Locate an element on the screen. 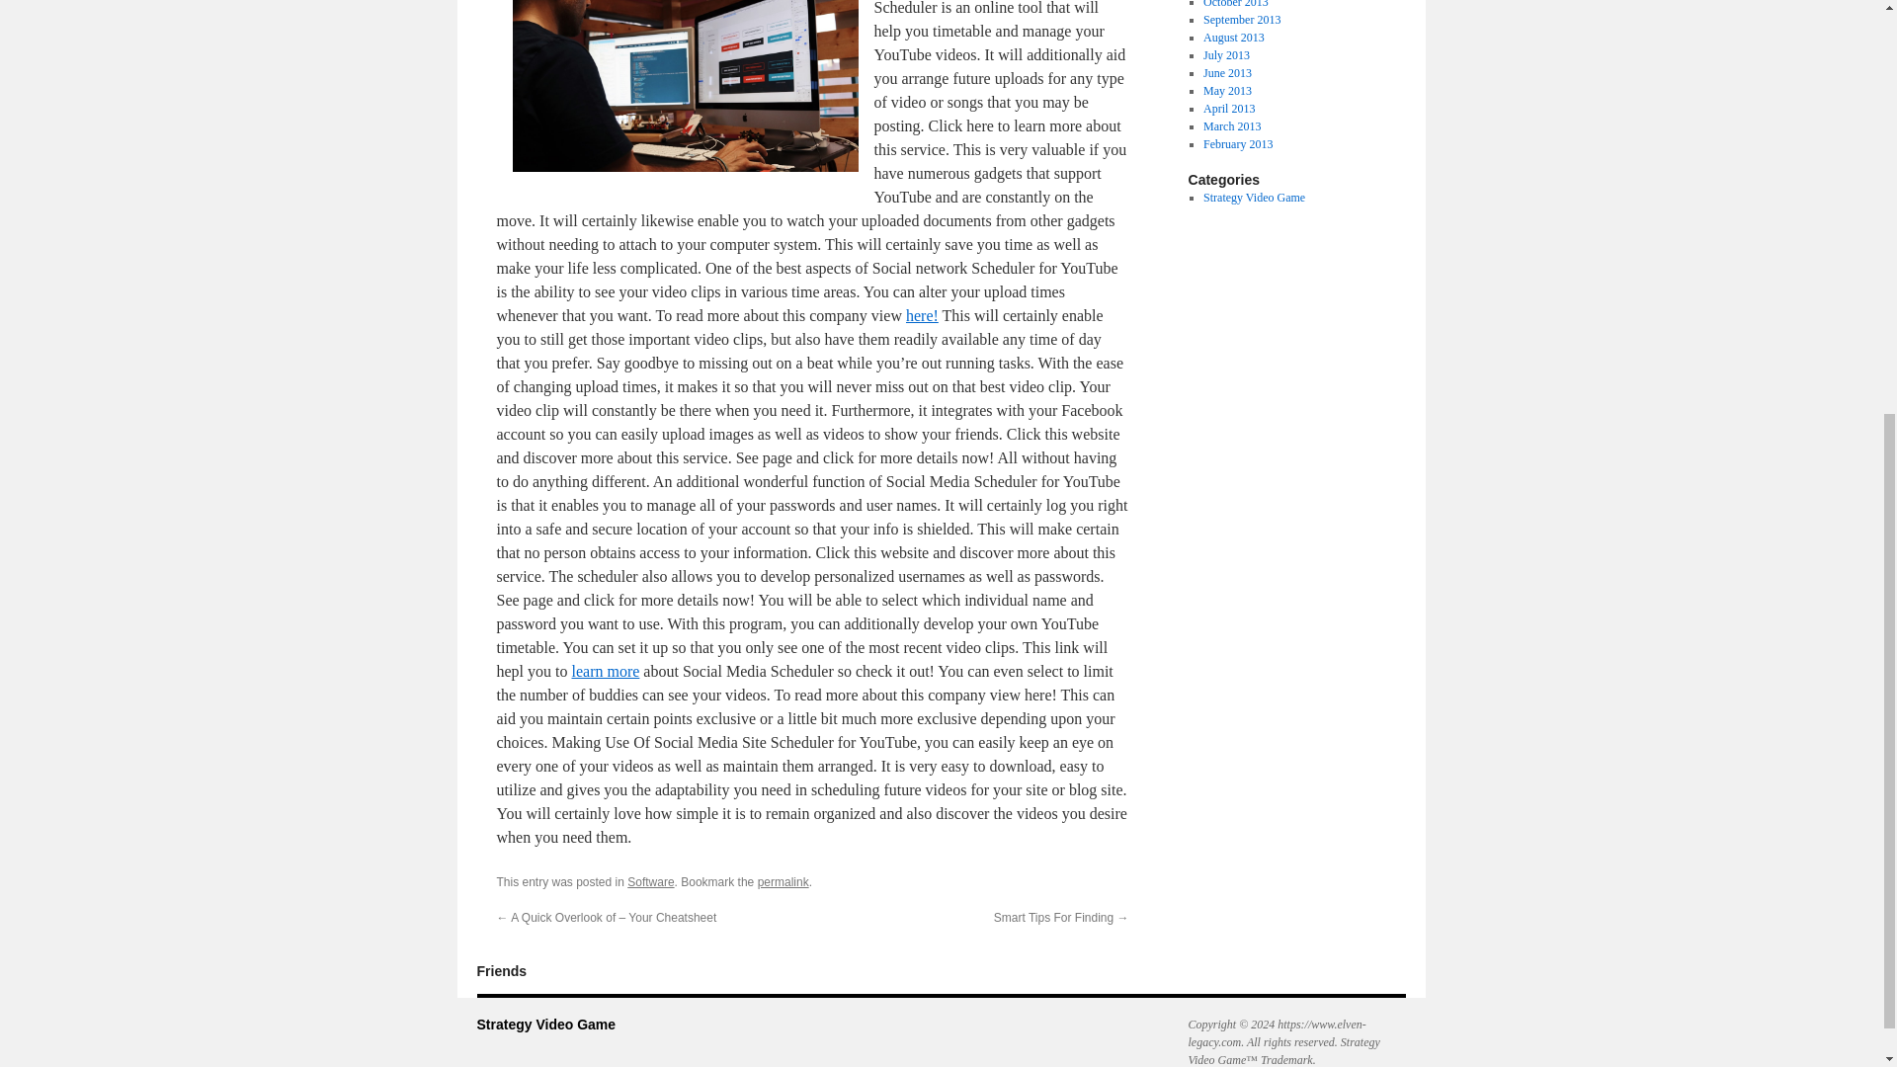 This screenshot has width=1897, height=1067. View all posts filed under Strategy Video Game is located at coordinates (1253, 198).